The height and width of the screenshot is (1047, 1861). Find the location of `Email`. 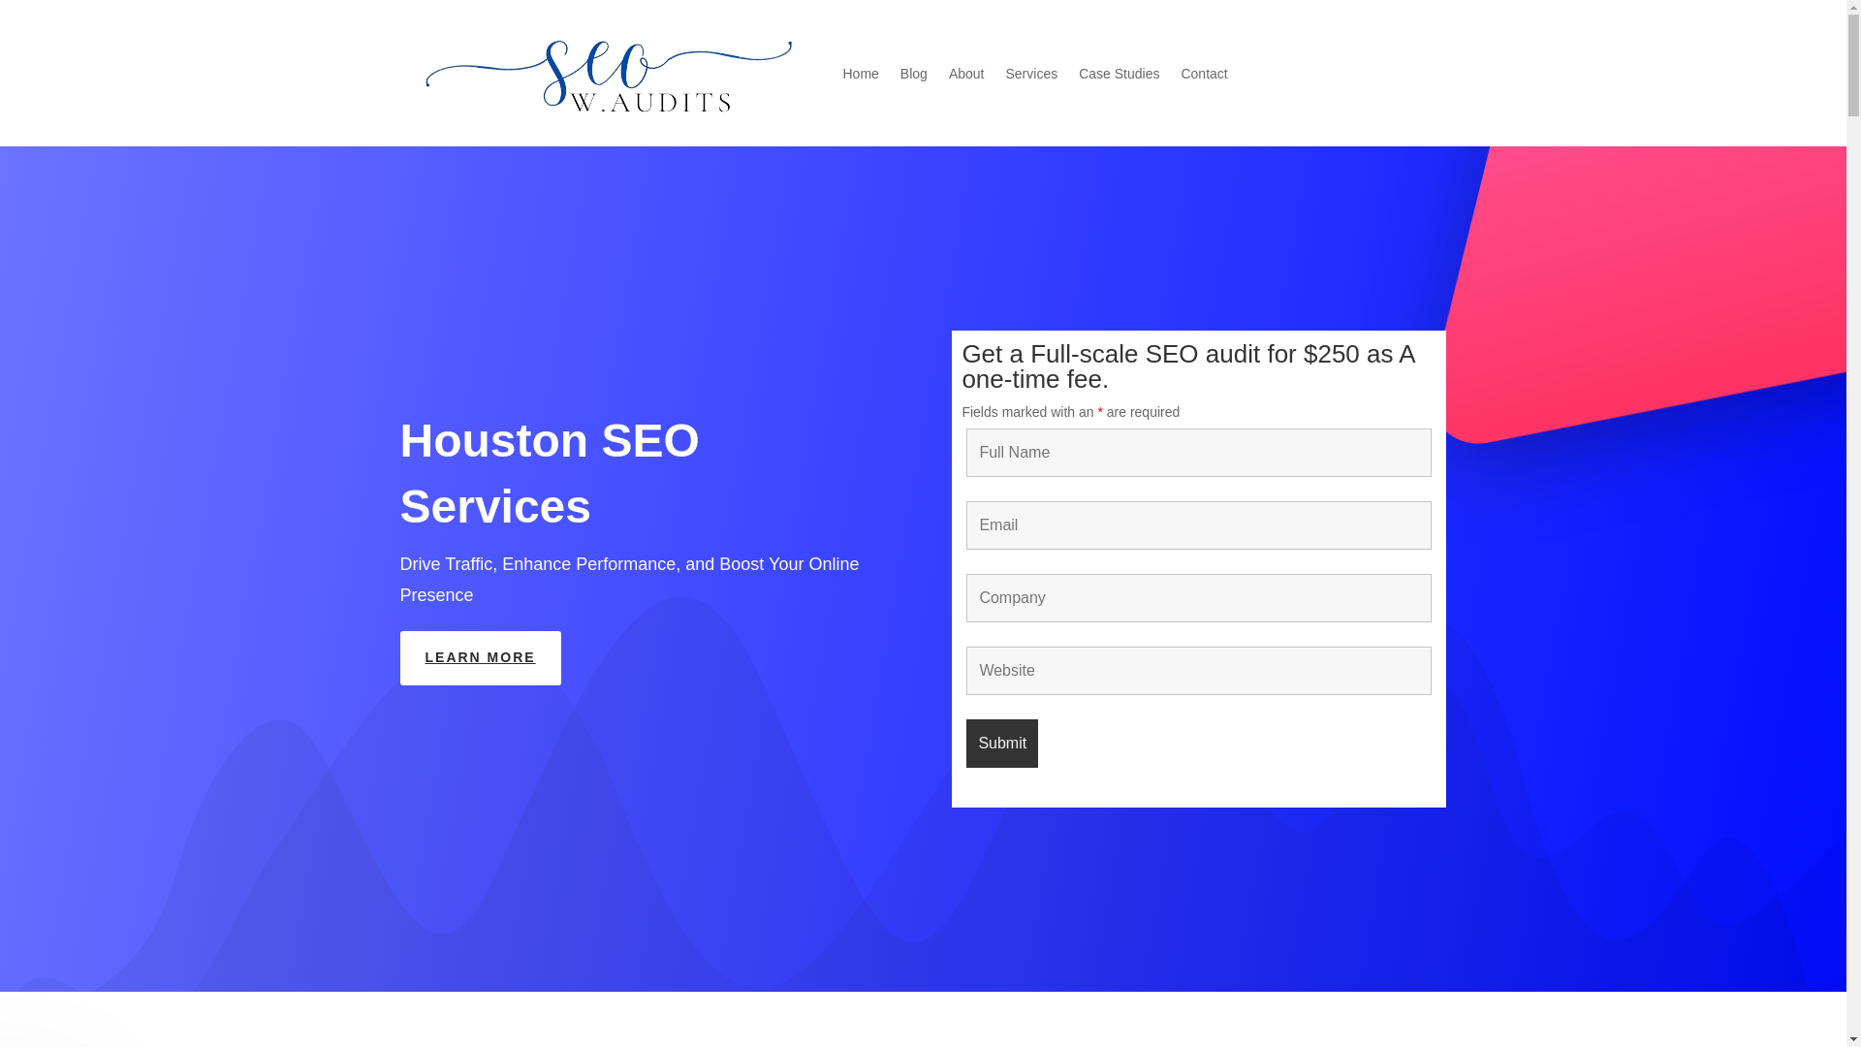

Email is located at coordinates (1198, 525).